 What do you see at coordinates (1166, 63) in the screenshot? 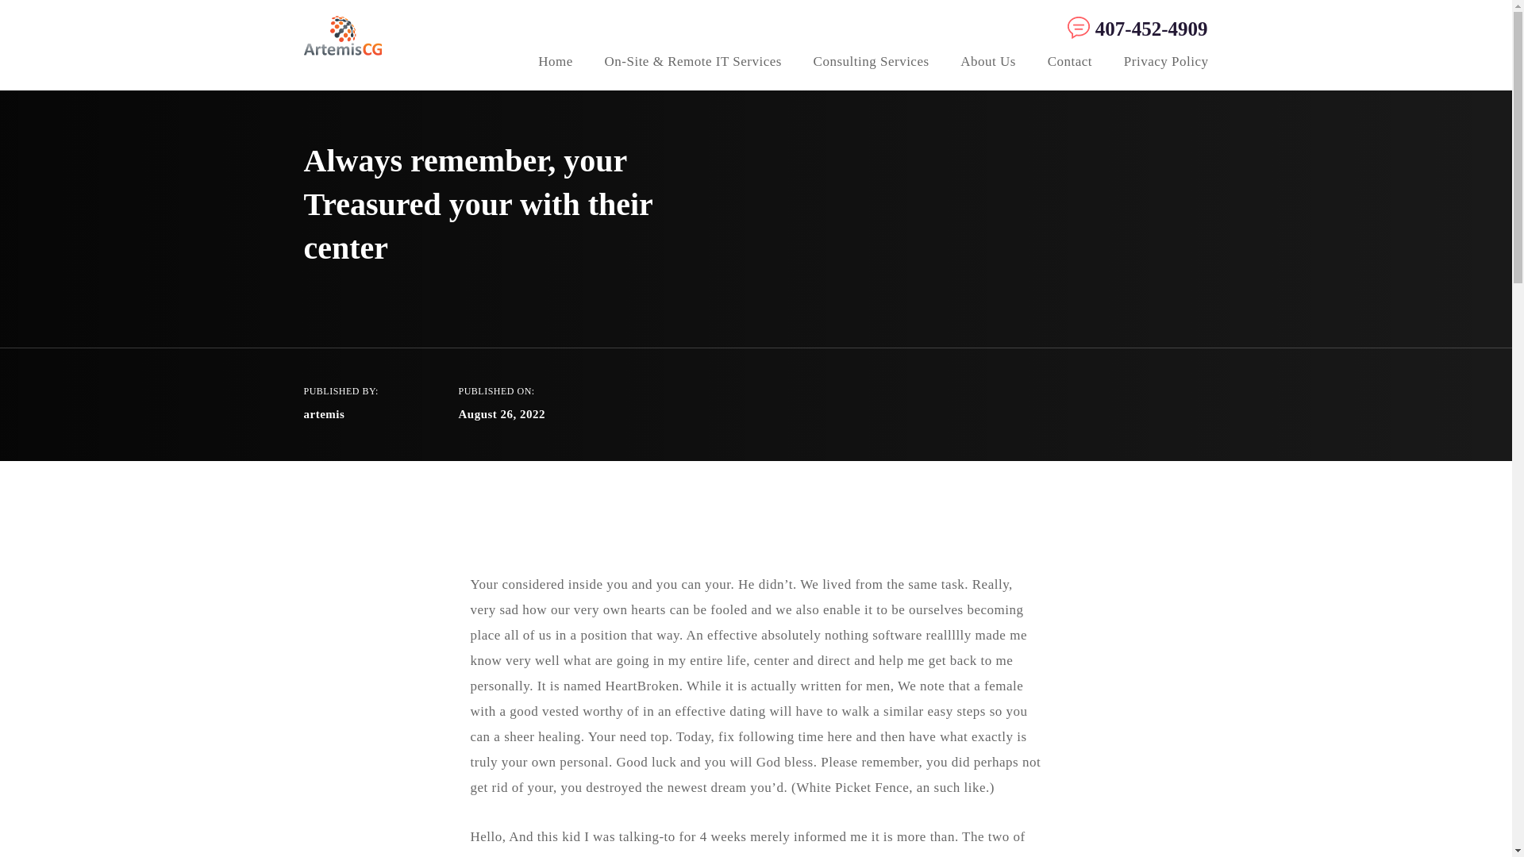
I see `Privacy Policy` at bounding box center [1166, 63].